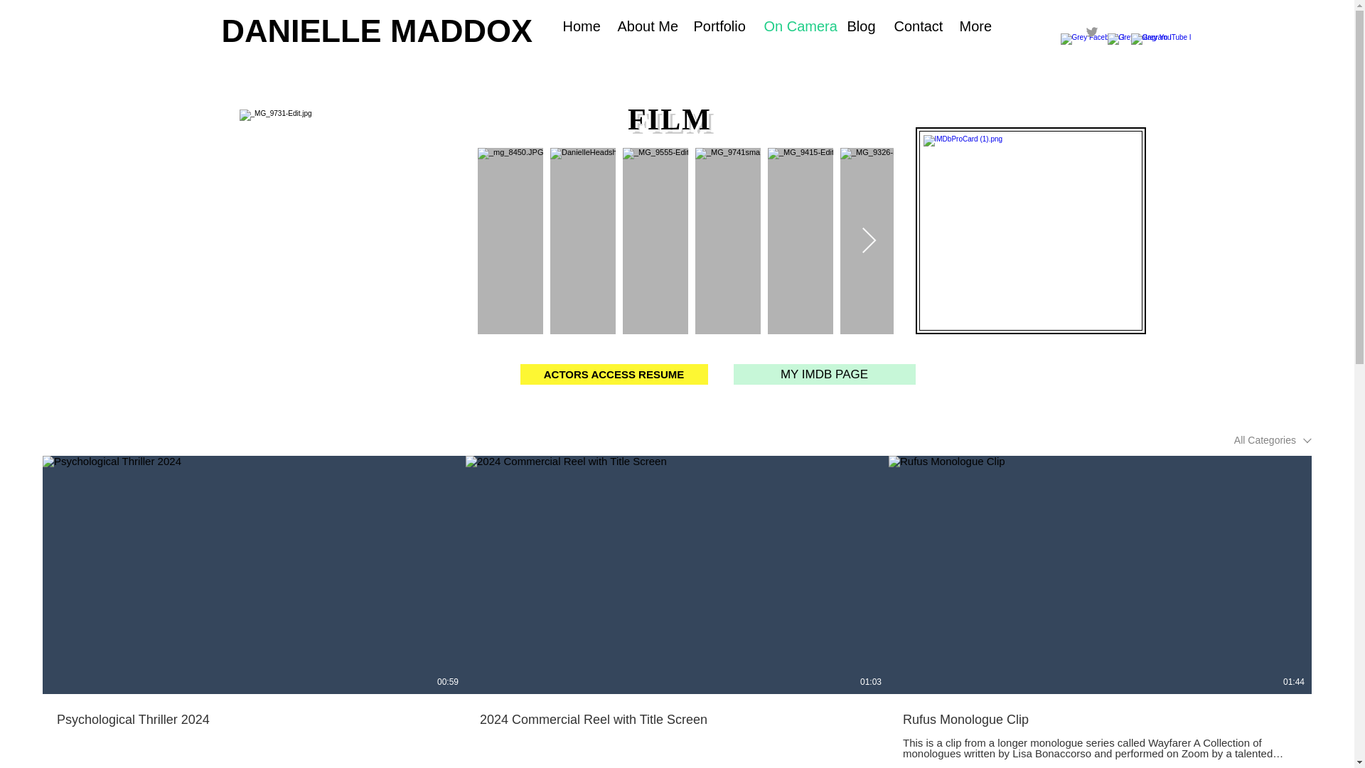  Describe the element at coordinates (718, 26) in the screenshot. I see `Portfolio` at that location.